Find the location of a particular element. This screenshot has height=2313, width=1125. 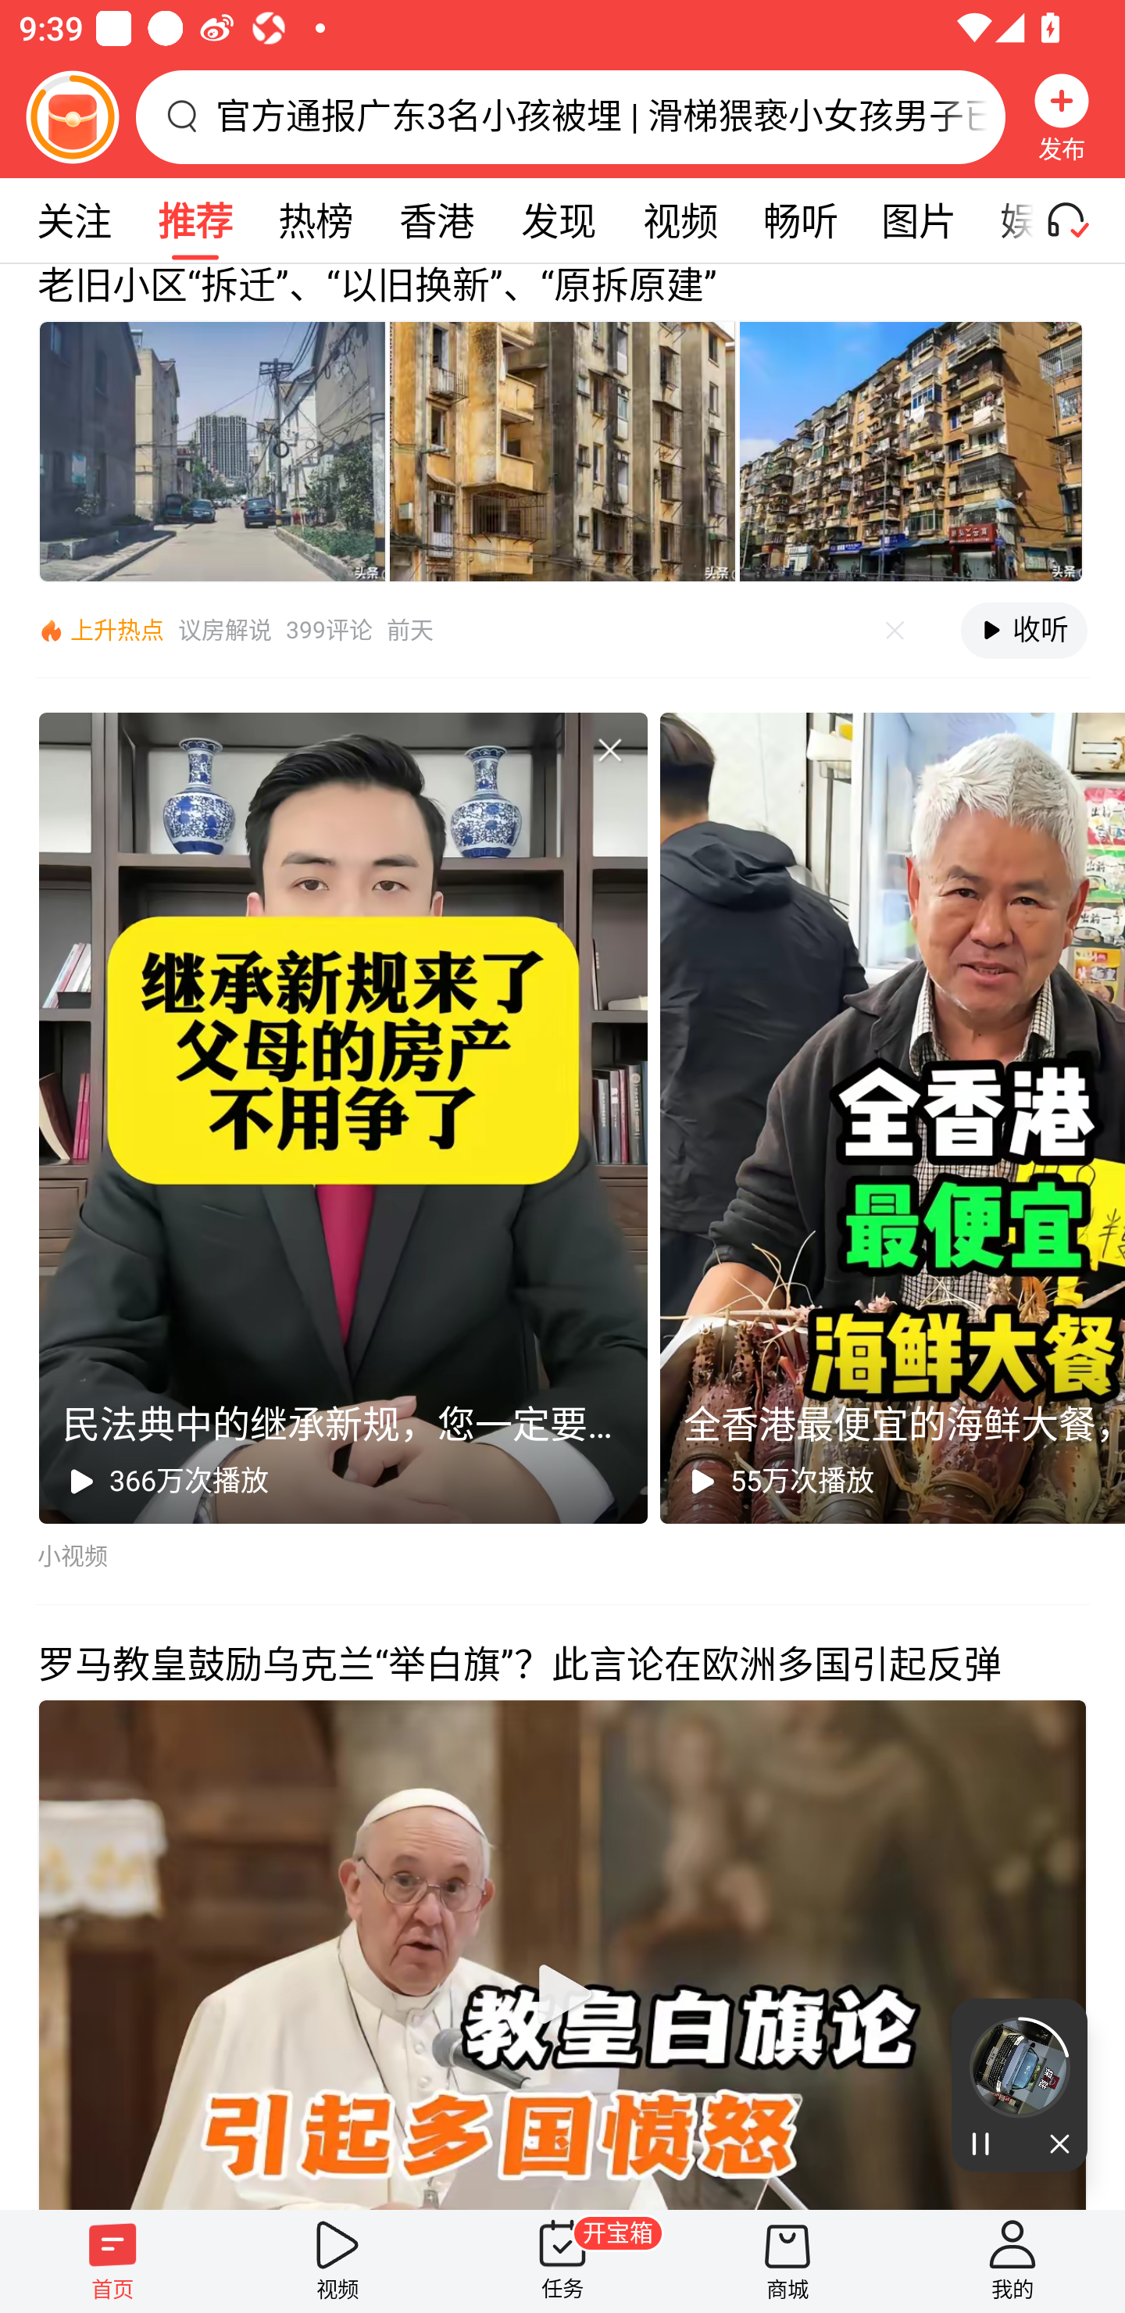

任务 开宝箱 is located at coordinates (562, 2261).